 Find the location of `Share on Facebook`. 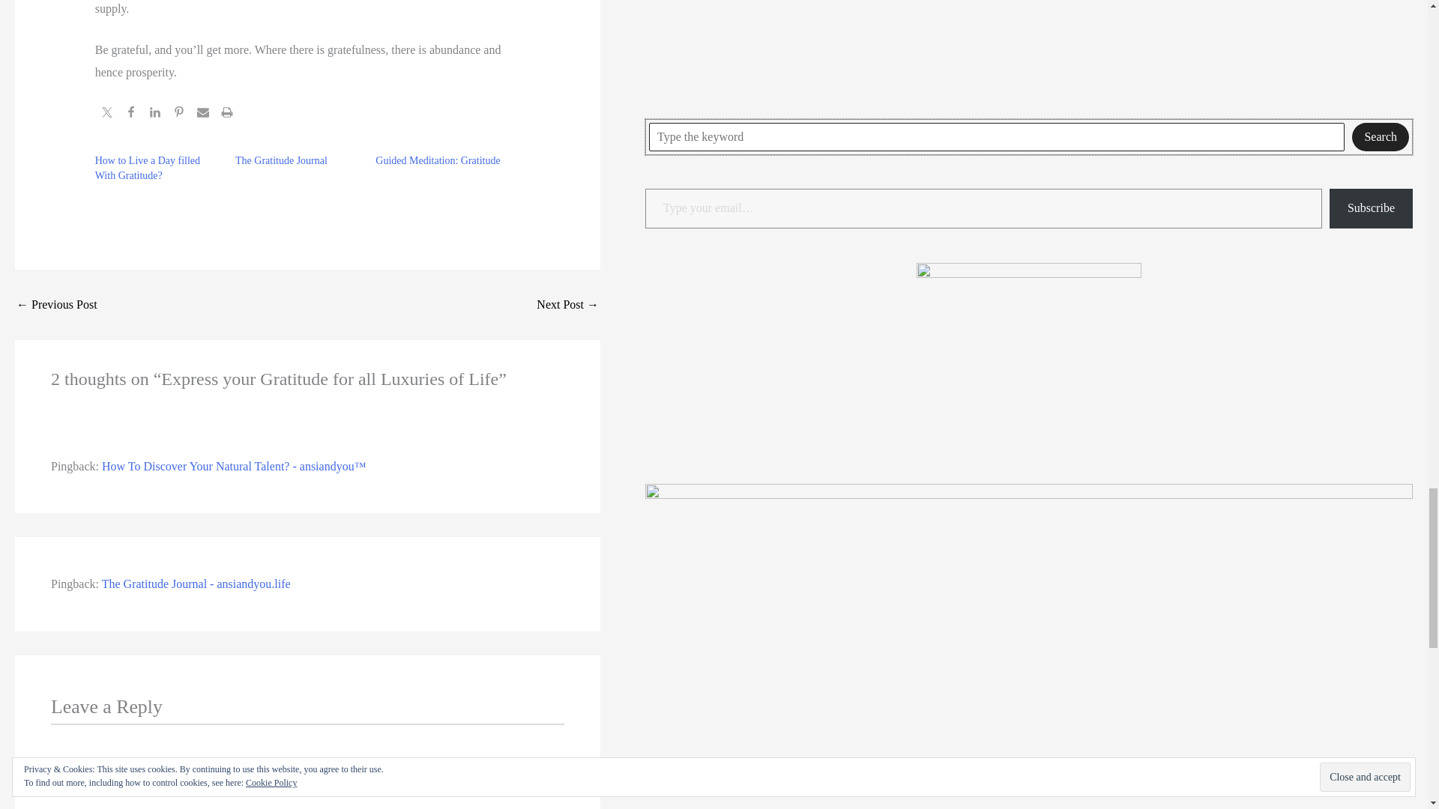

Share on Facebook is located at coordinates (130, 114).